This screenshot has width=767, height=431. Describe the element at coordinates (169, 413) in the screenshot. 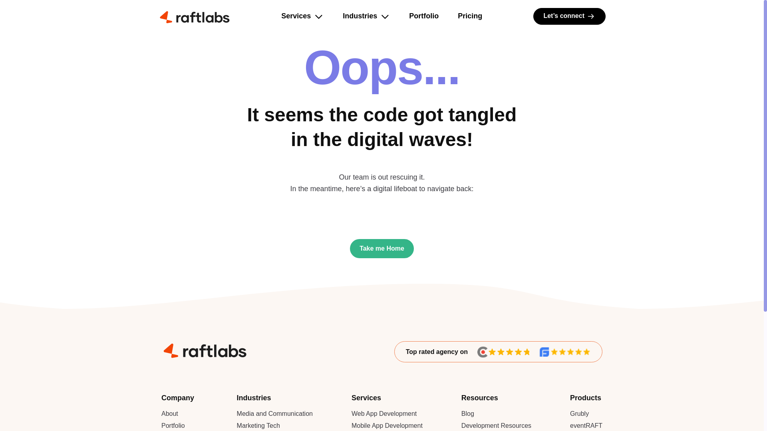

I see `About` at that location.